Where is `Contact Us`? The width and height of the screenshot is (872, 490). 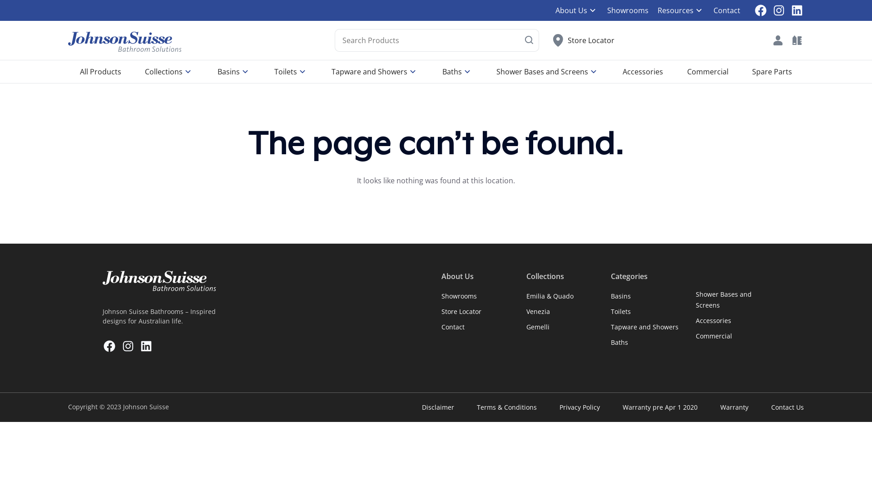
Contact Us is located at coordinates (788, 407).